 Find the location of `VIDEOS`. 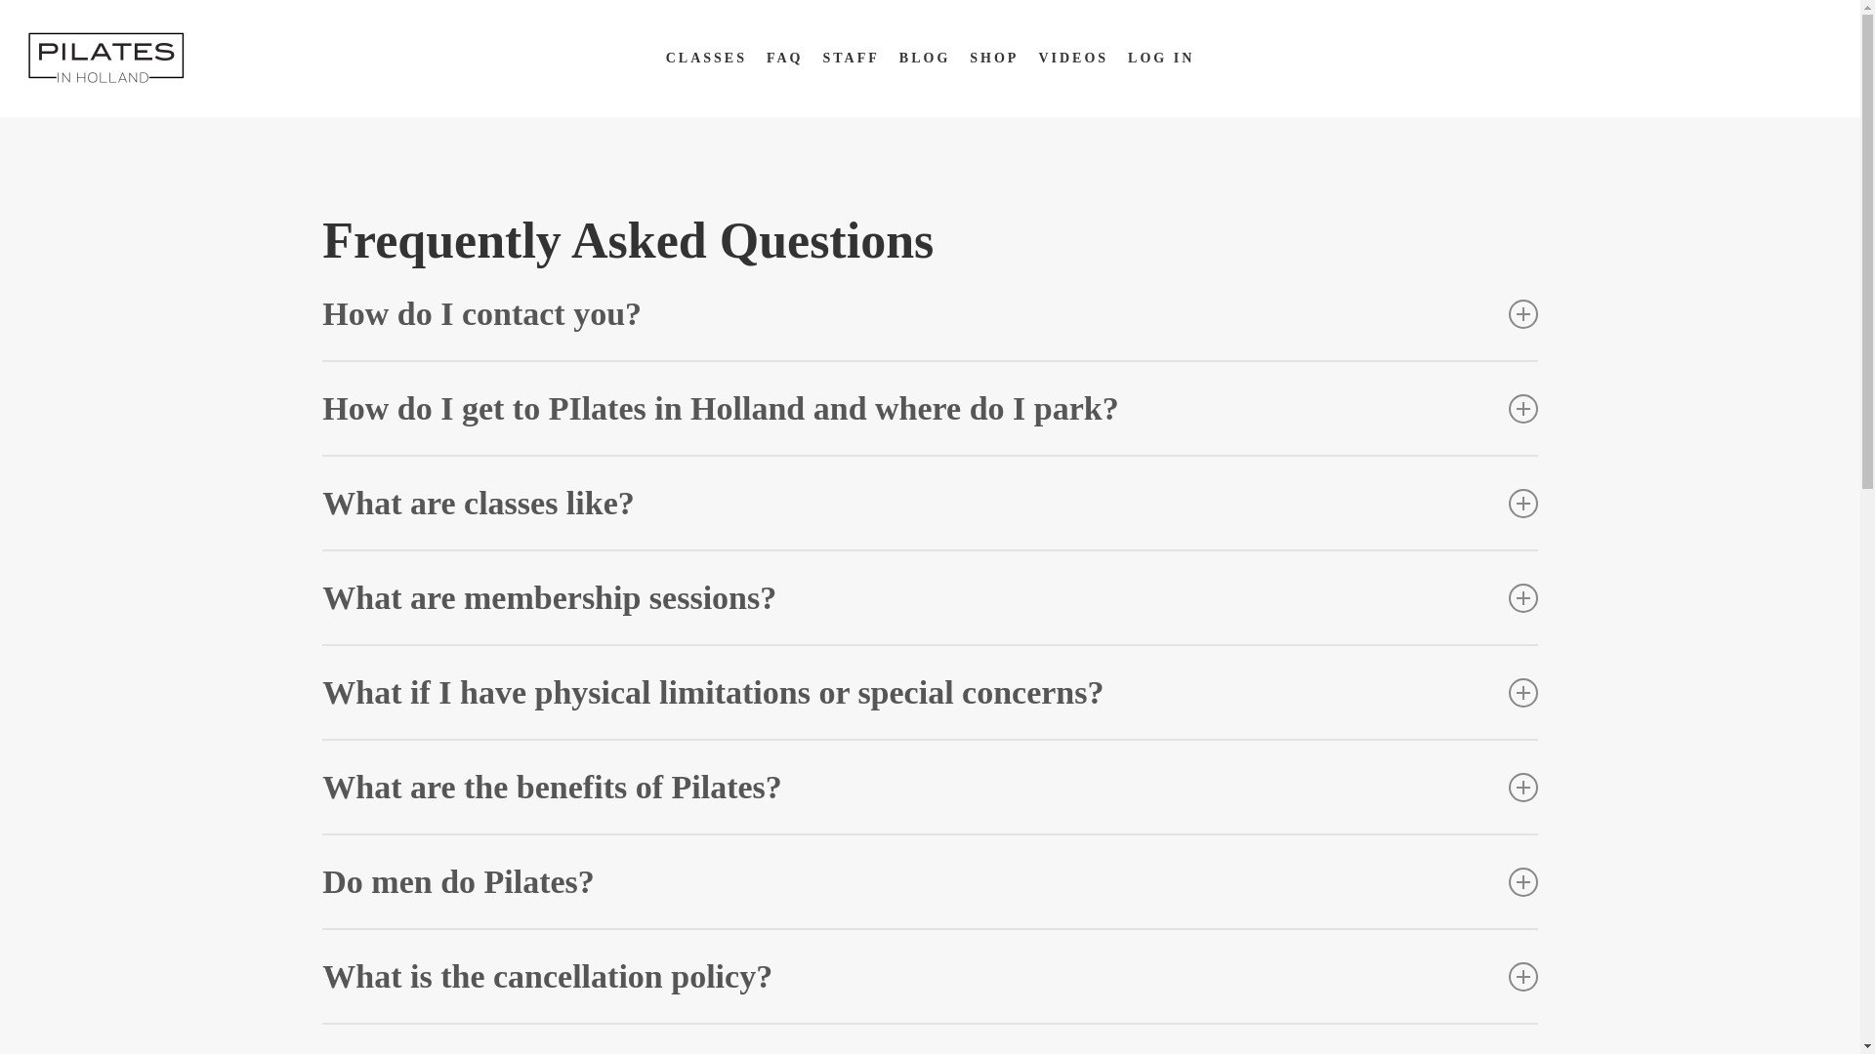

VIDEOS is located at coordinates (1072, 58).